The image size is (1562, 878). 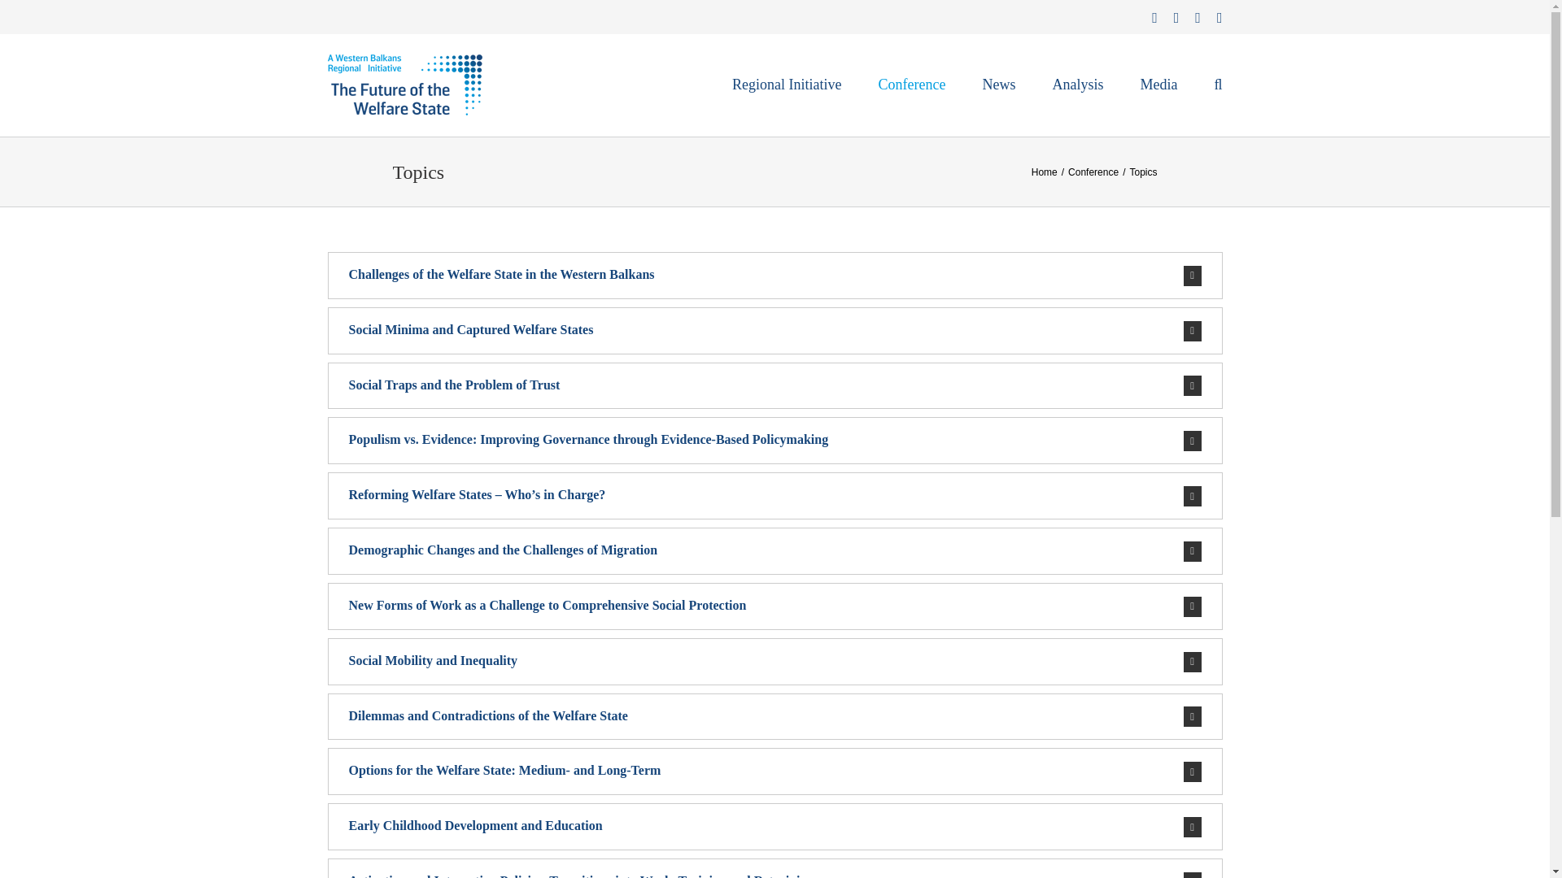 What do you see at coordinates (787, 85) in the screenshot?
I see `Regional Initiative` at bounding box center [787, 85].